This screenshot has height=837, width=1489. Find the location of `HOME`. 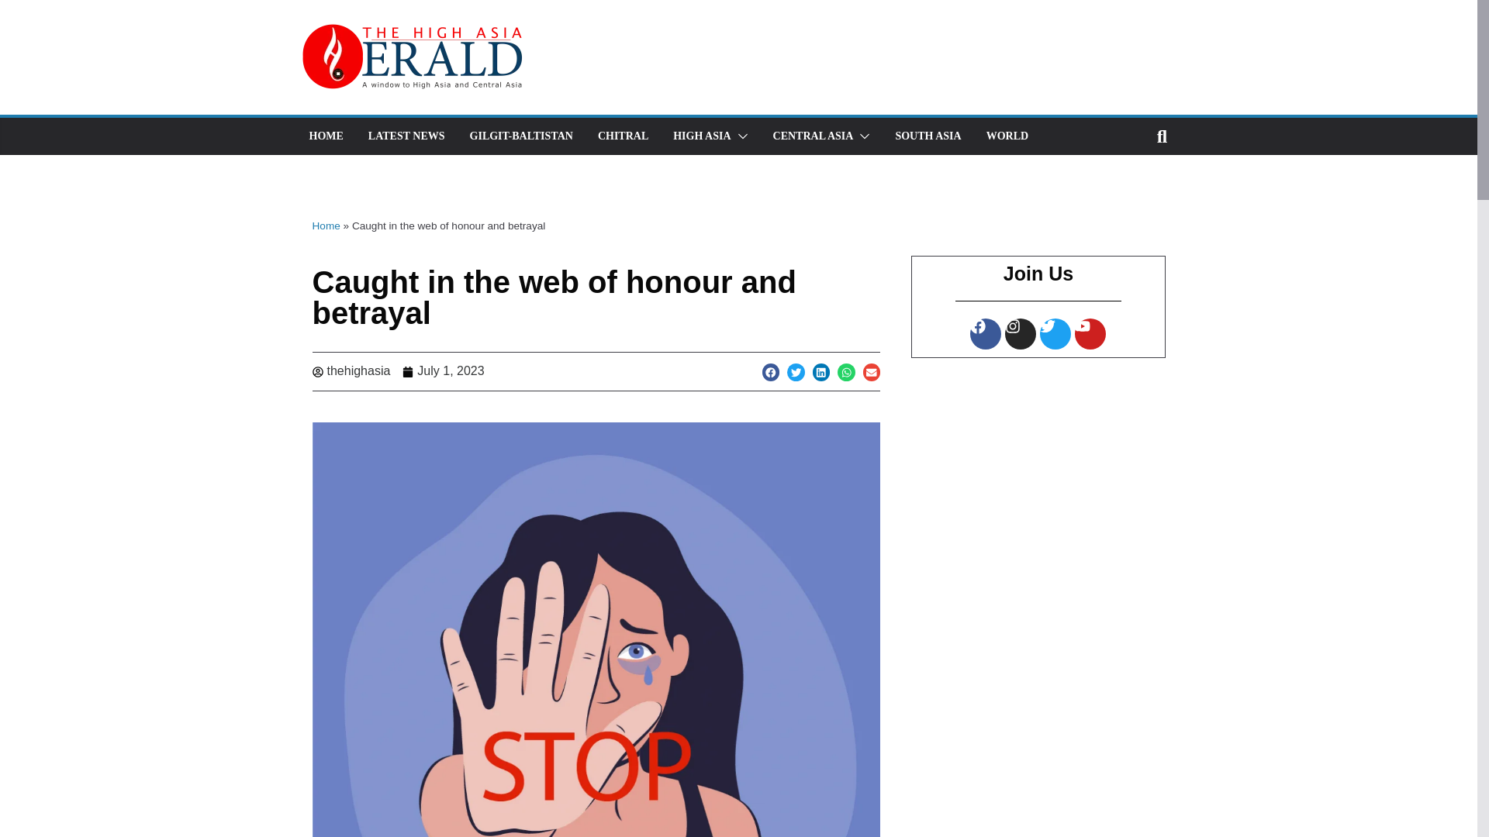

HOME is located at coordinates (325, 136).